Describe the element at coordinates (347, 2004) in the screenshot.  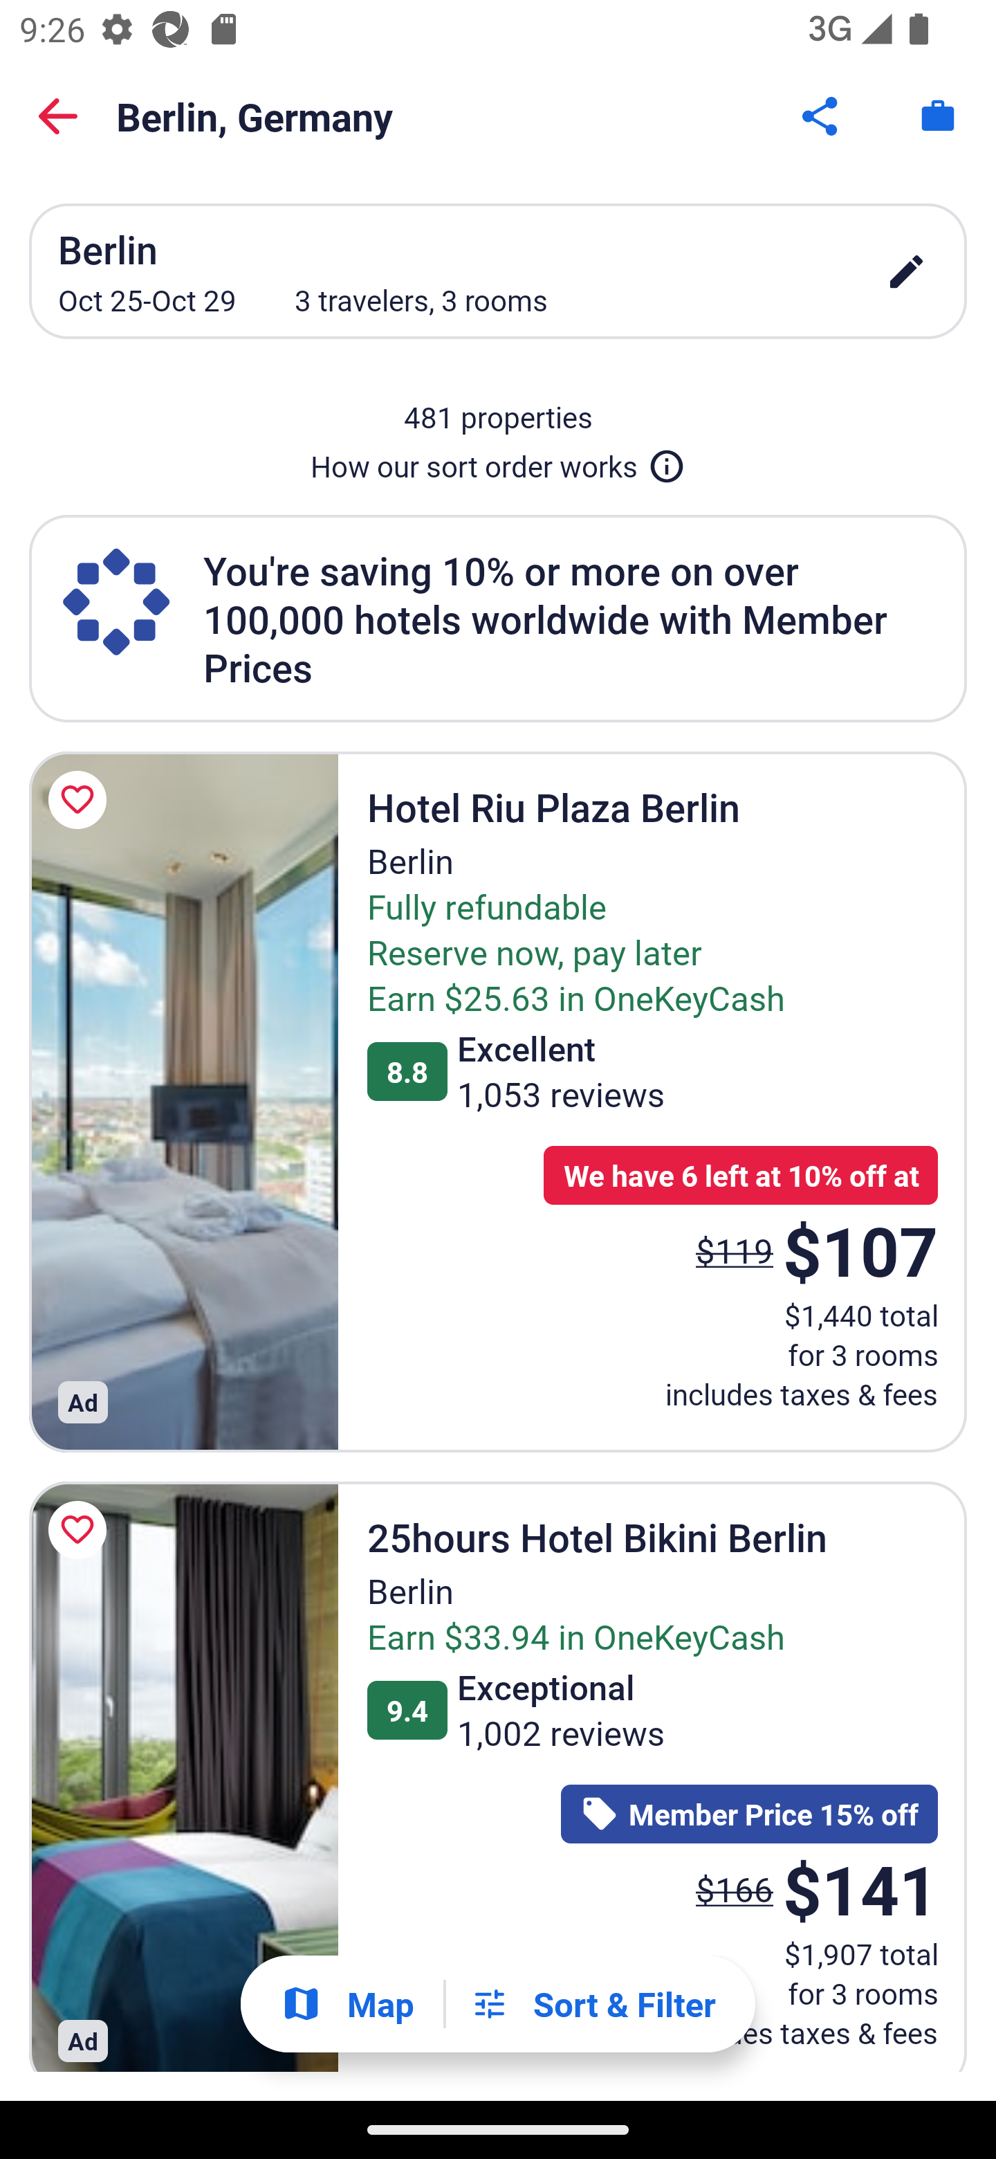
I see `Show map Map Show map Button` at that location.